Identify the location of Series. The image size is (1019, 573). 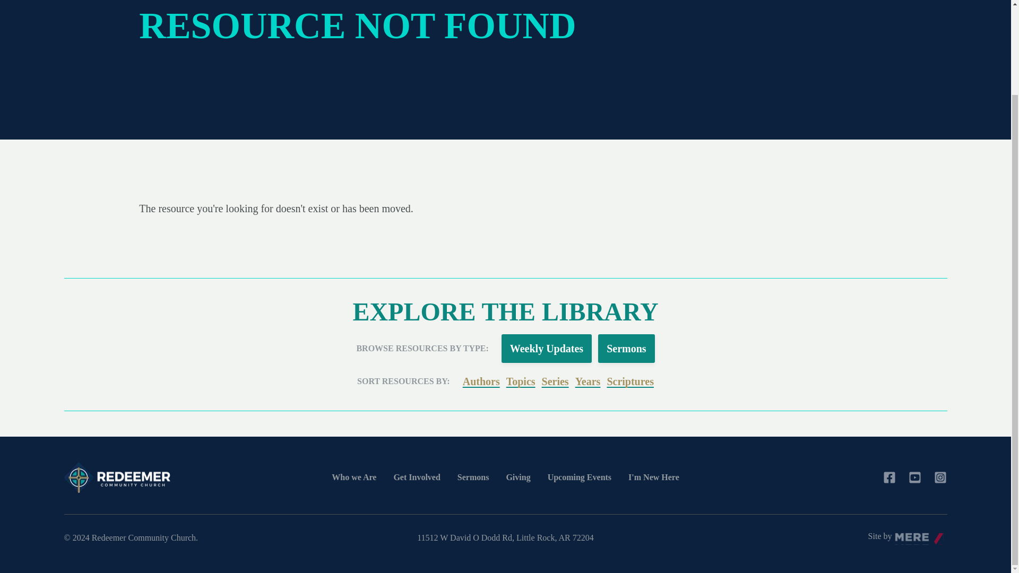
(555, 381).